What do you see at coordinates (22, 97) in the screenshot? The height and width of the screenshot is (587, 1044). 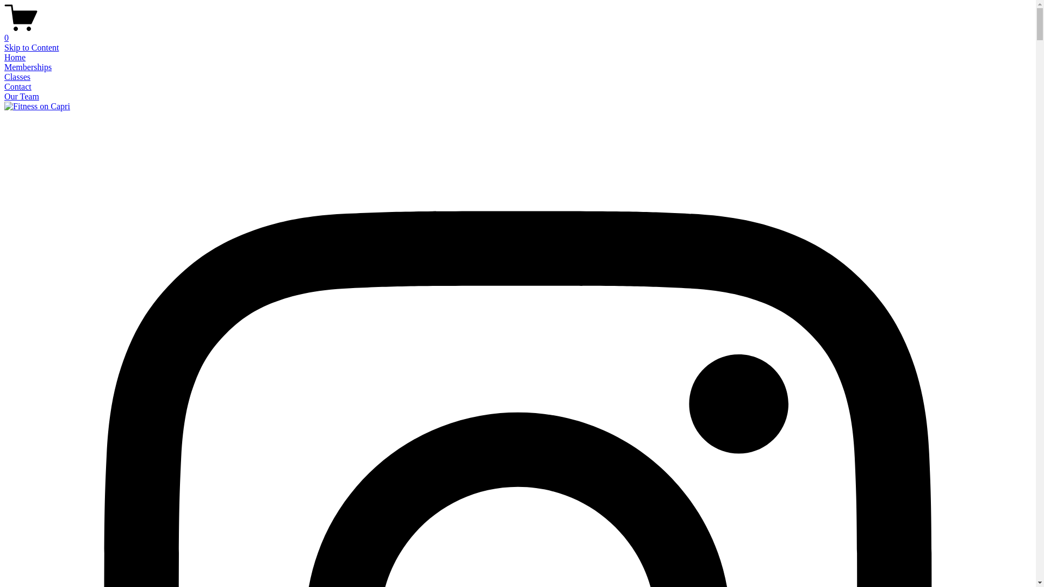 I see `Our Team` at bounding box center [22, 97].